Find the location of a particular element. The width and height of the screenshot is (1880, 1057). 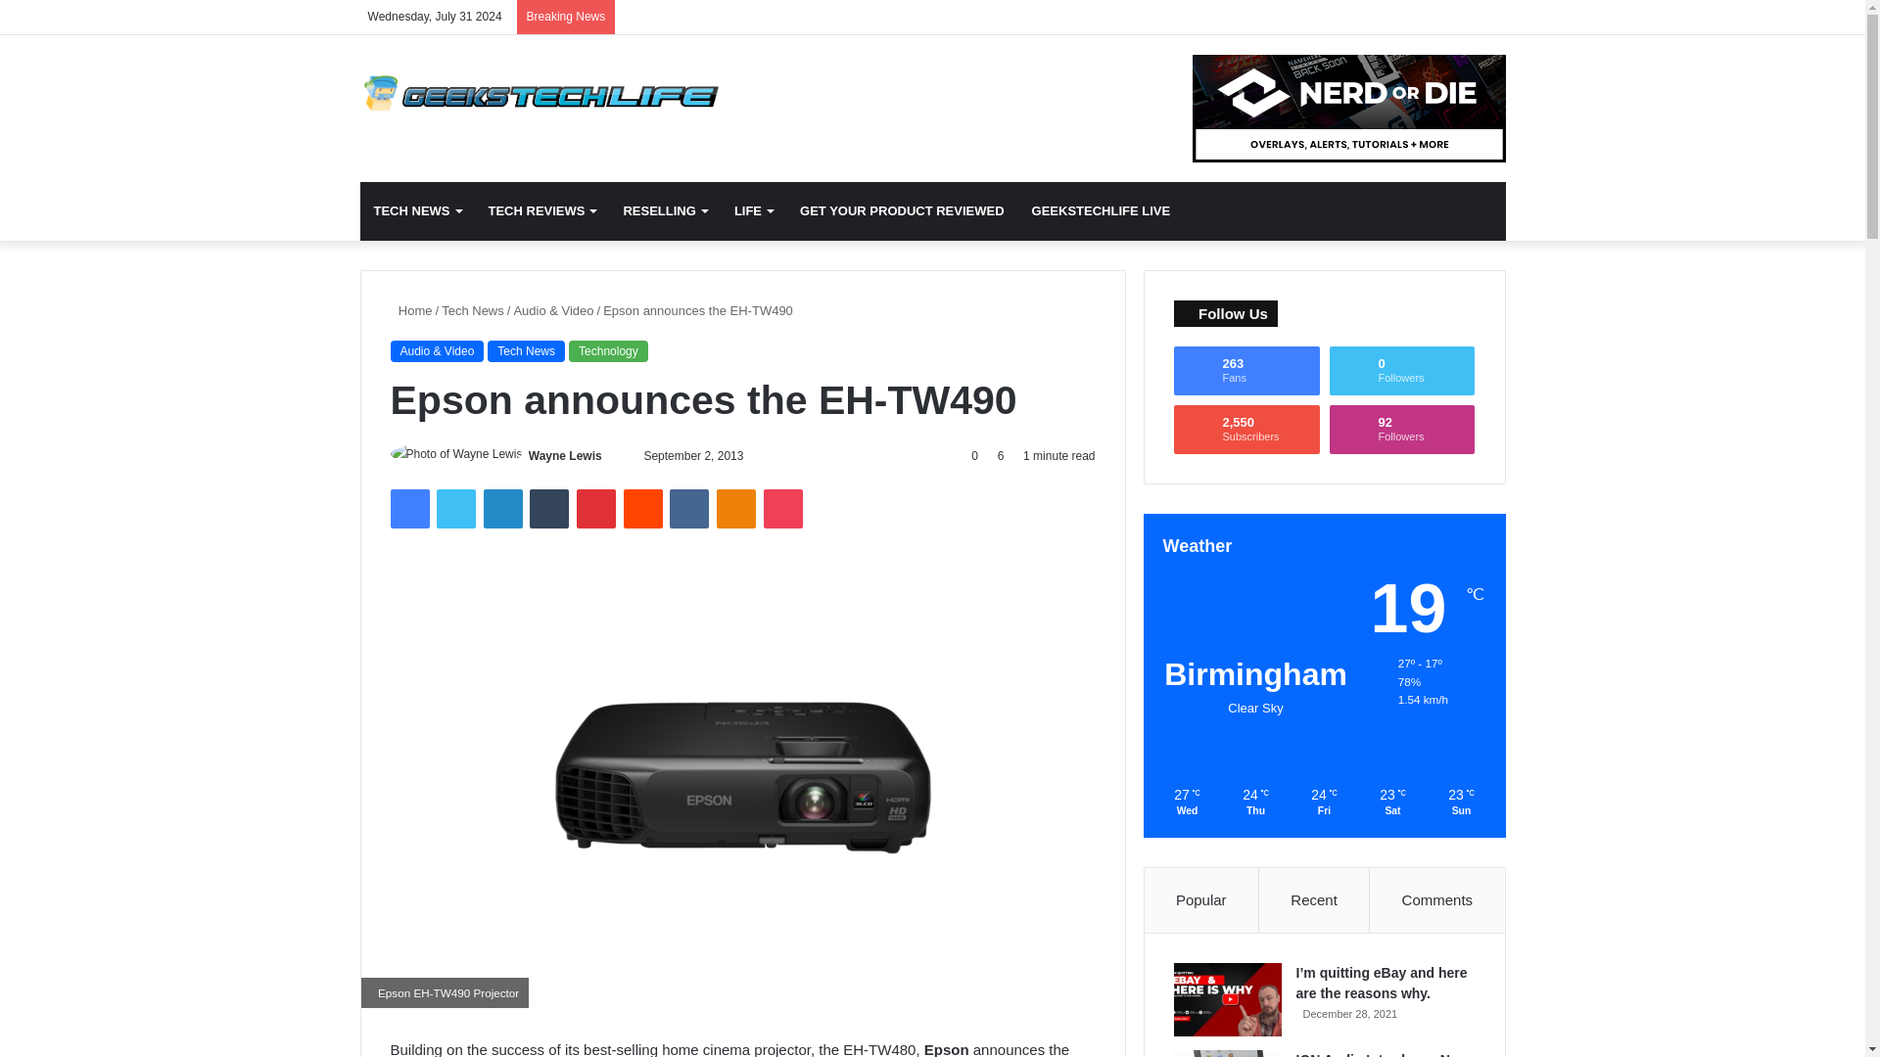

VKontakte is located at coordinates (688, 509).